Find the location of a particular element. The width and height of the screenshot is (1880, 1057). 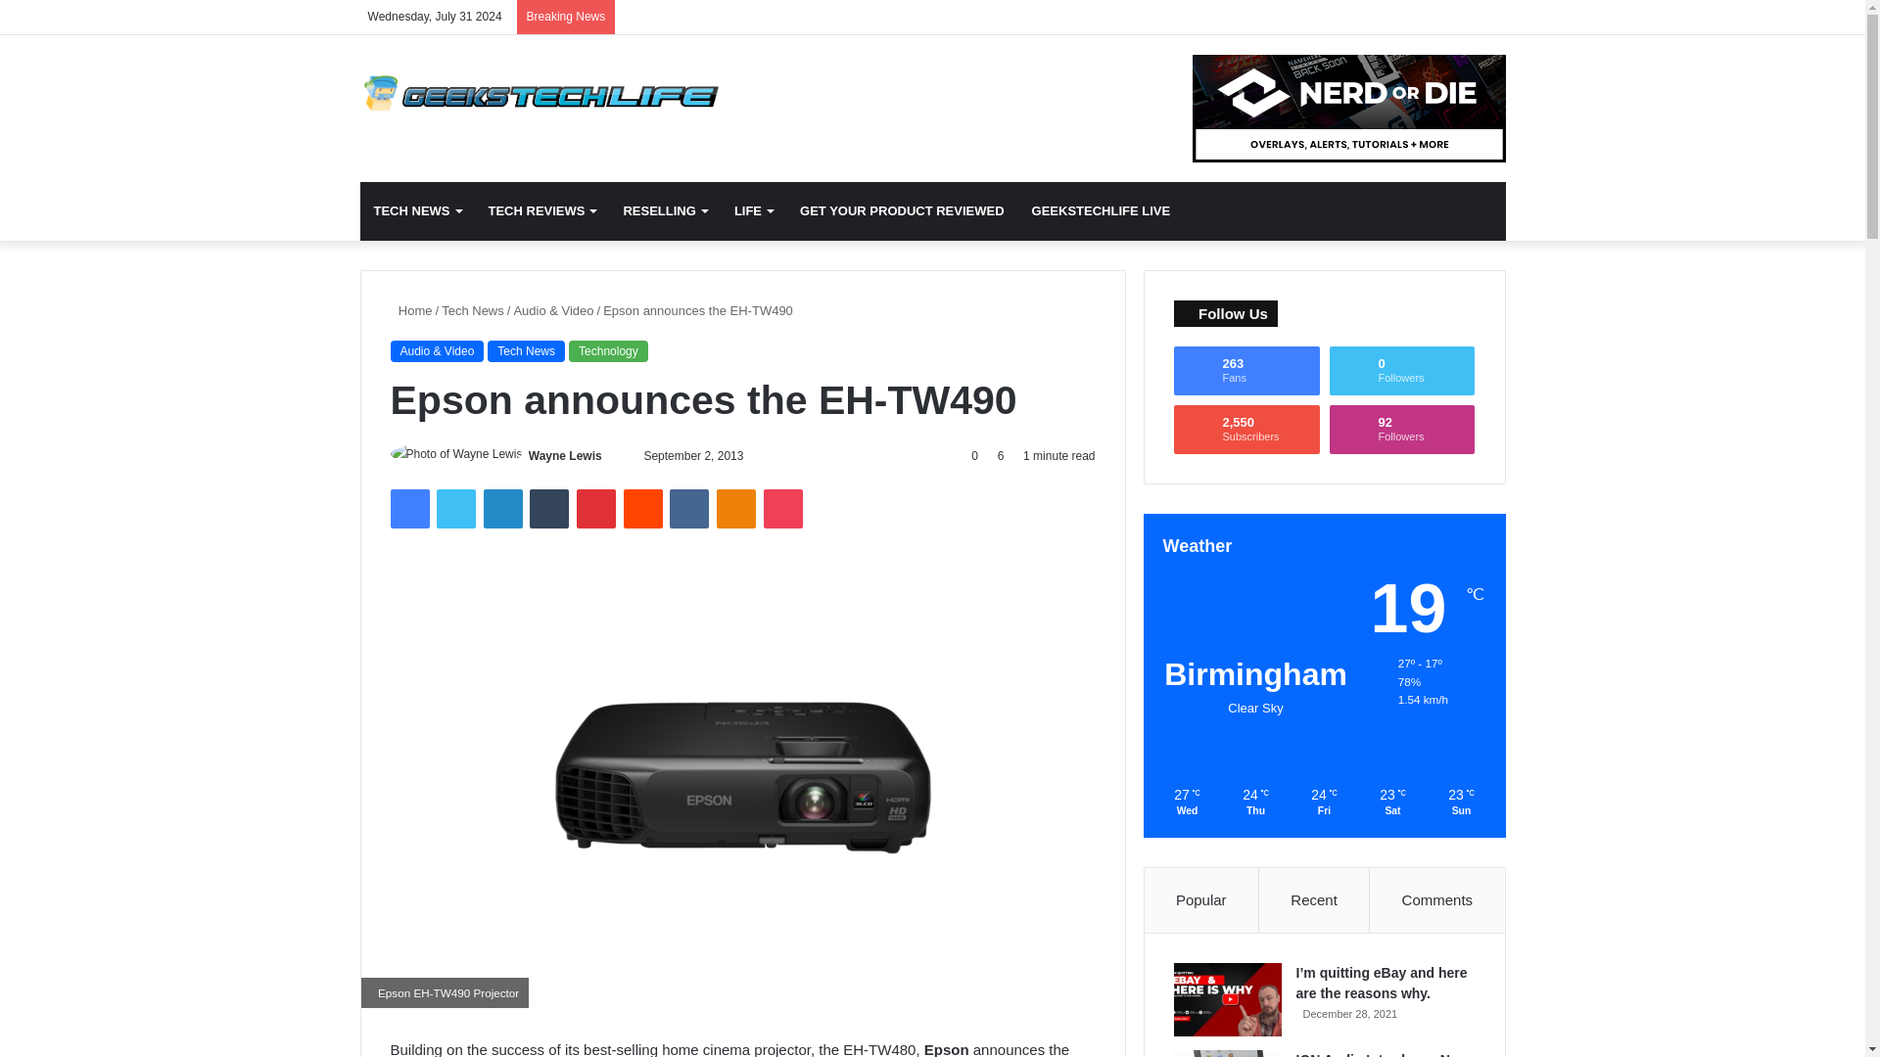

VKontakte is located at coordinates (688, 509).